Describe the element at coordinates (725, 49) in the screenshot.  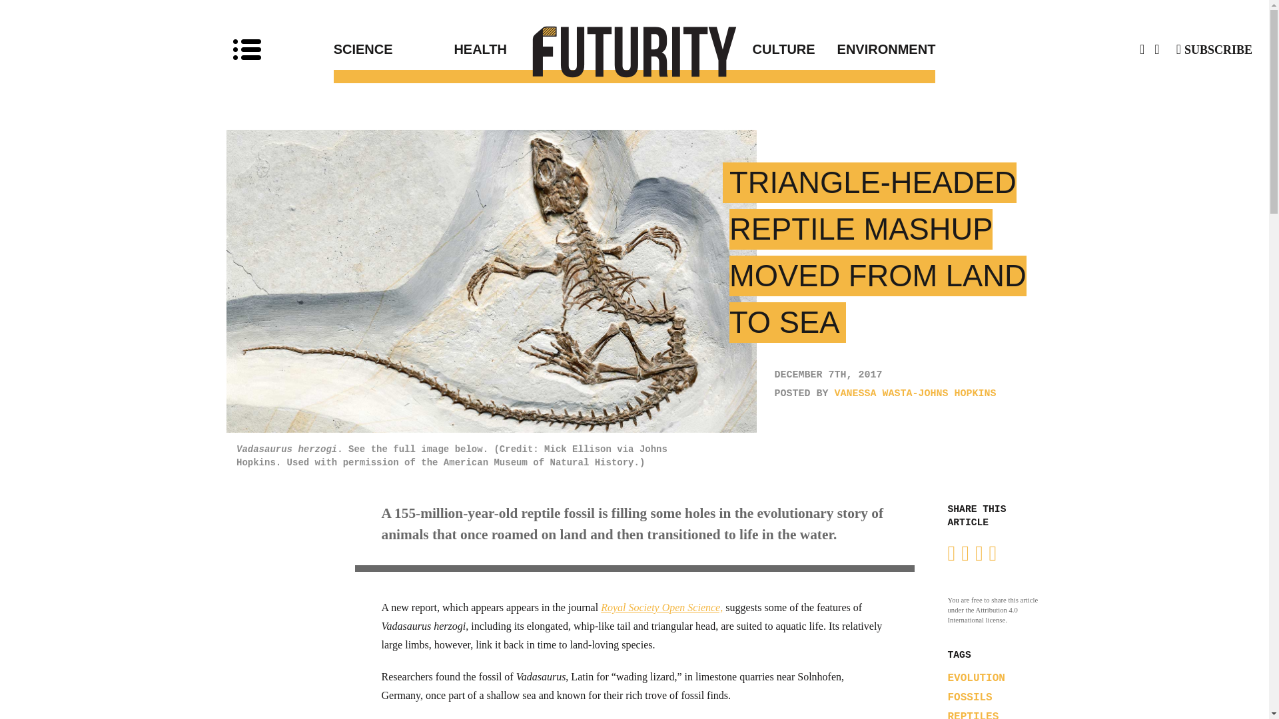
I see `Culture` at that location.